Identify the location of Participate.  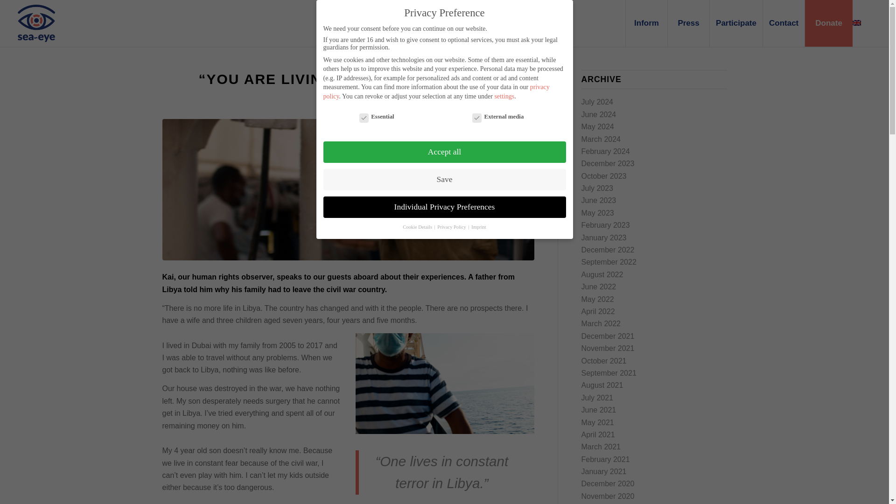
(735, 23).